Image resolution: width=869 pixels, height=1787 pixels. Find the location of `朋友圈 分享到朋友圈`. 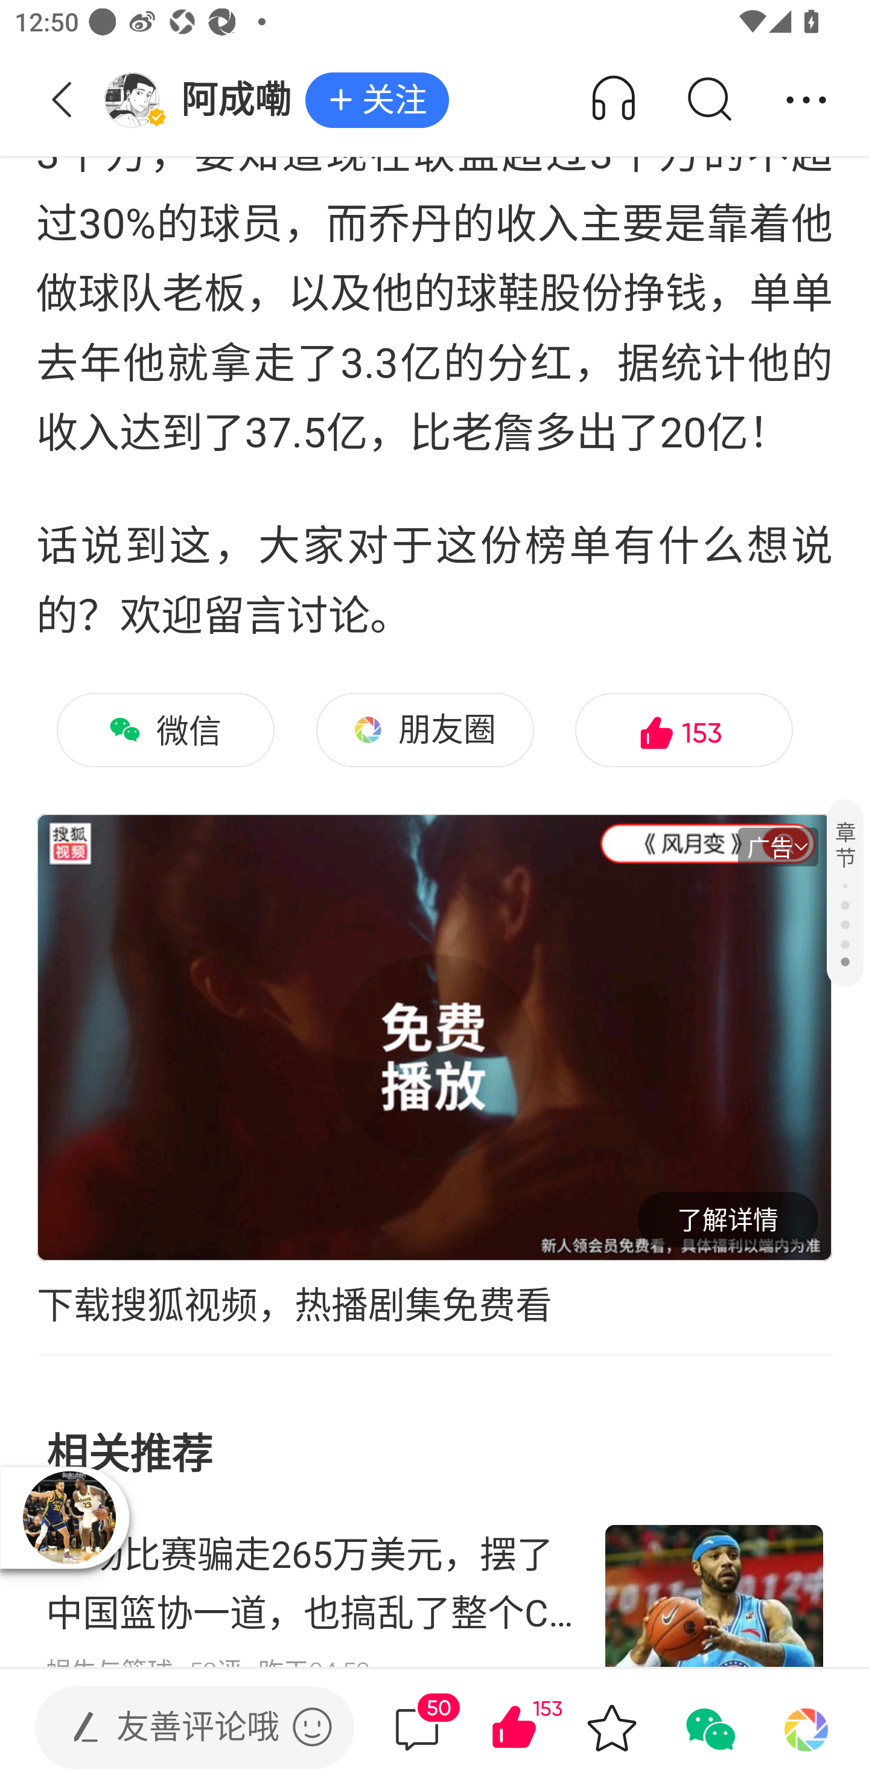

朋友圈 分享到朋友圈 is located at coordinates (425, 729).